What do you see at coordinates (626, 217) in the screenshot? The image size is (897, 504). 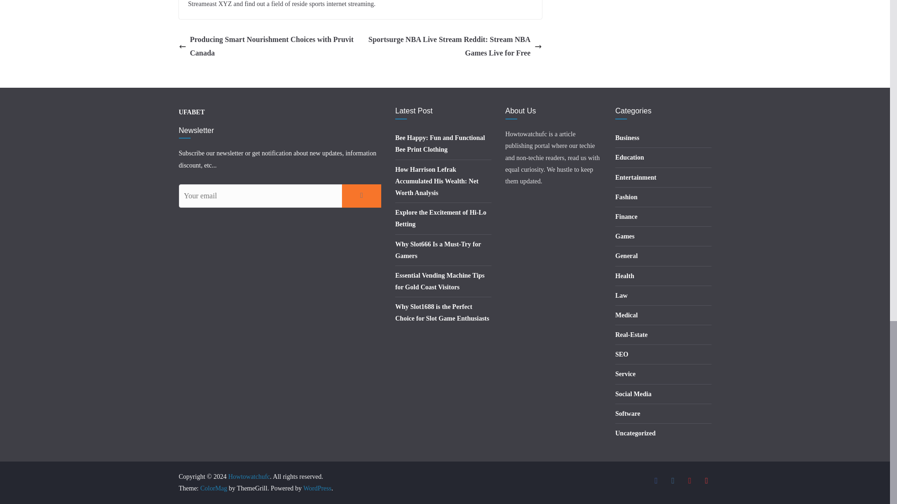 I see `Finance` at bounding box center [626, 217].